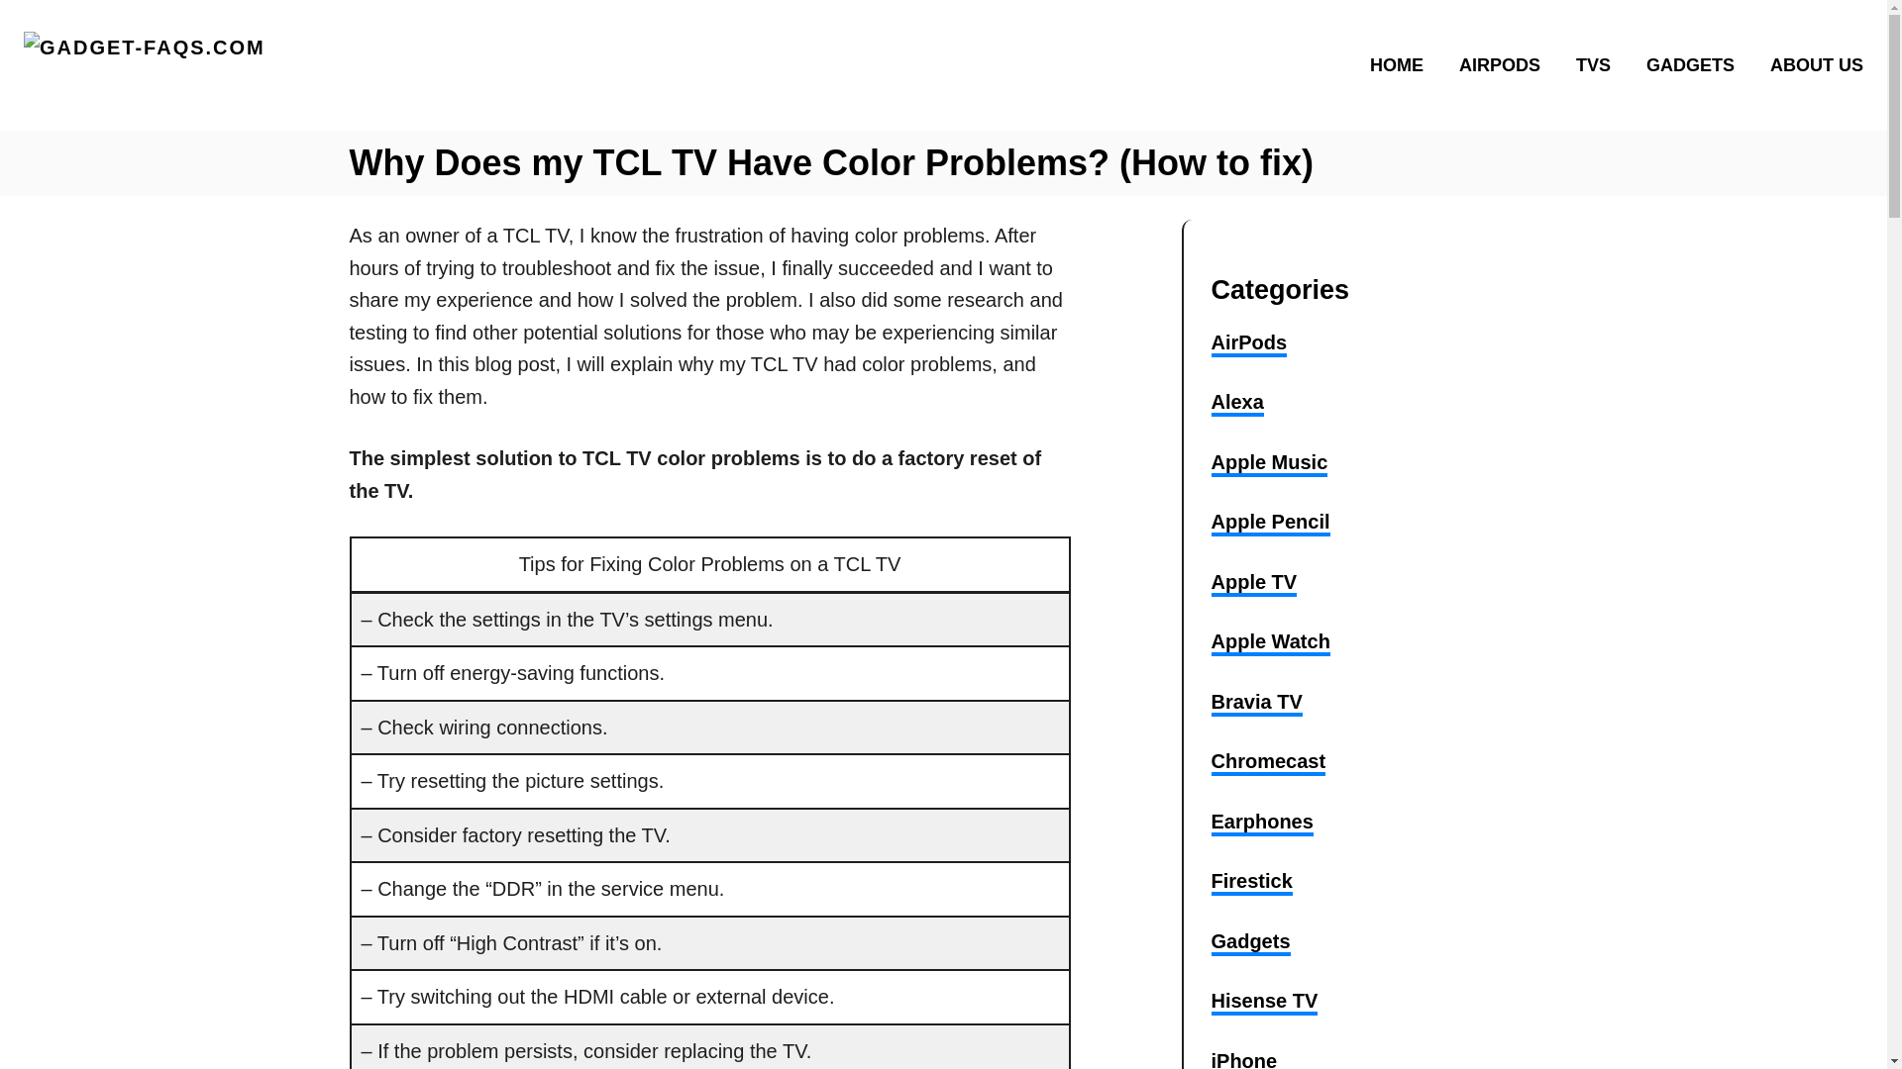  What do you see at coordinates (1403, 63) in the screenshot?
I see `HOME` at bounding box center [1403, 63].